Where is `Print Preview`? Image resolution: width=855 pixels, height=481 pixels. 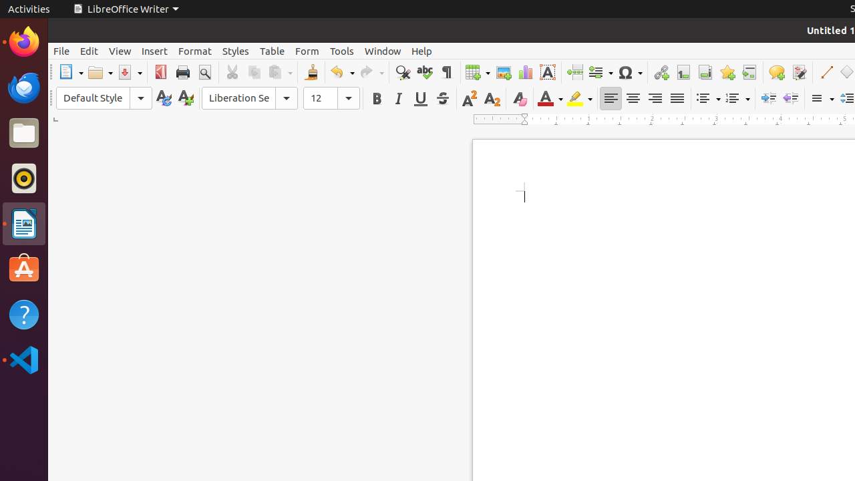 Print Preview is located at coordinates (204, 72).